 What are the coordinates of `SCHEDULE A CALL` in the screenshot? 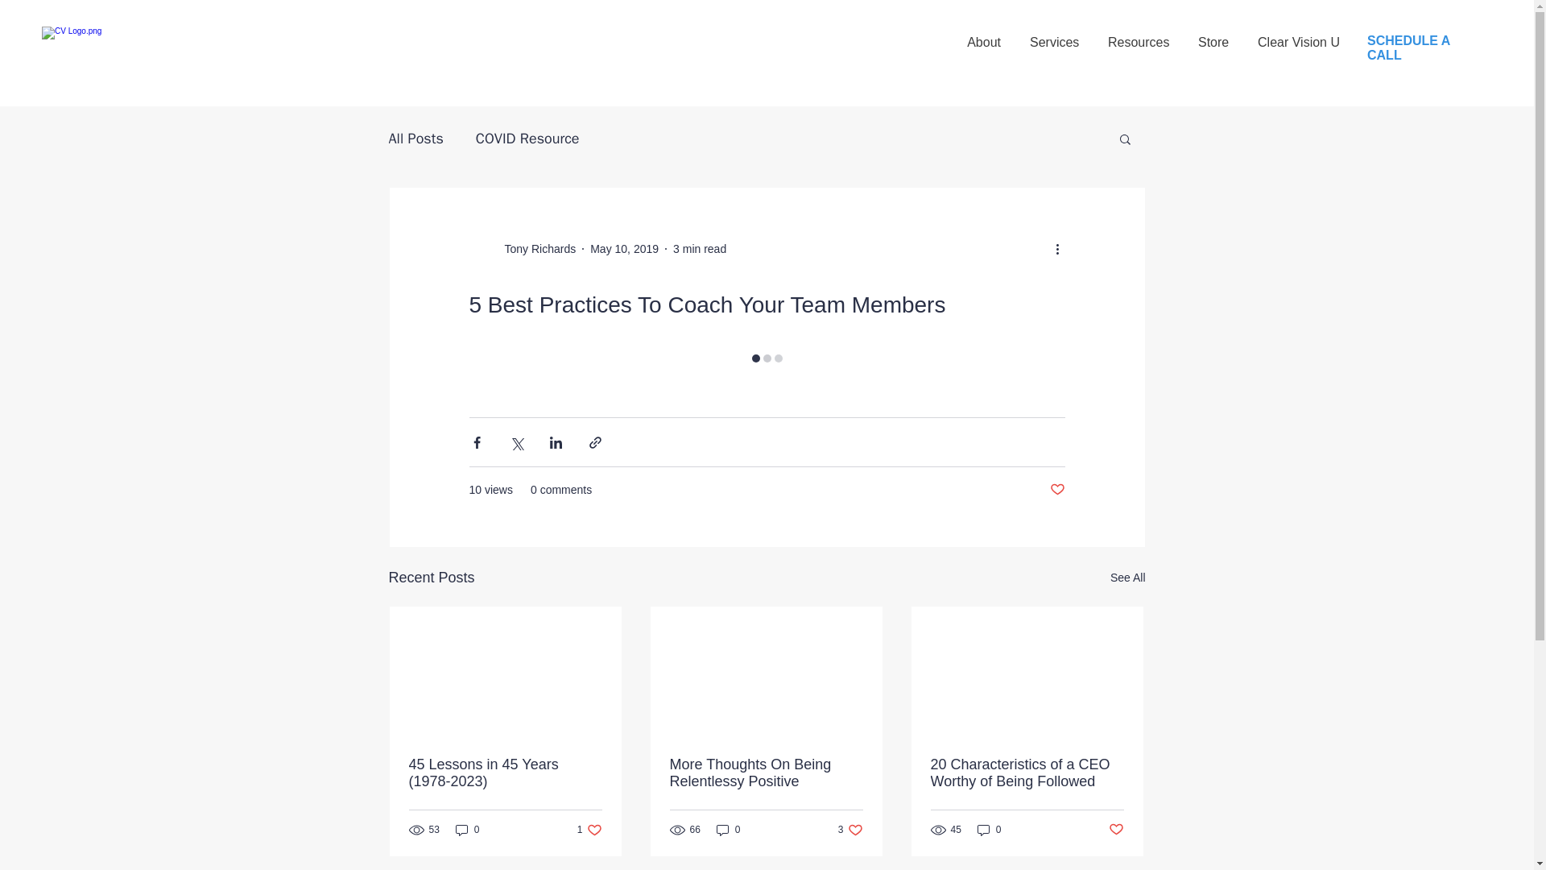 It's located at (1408, 48).